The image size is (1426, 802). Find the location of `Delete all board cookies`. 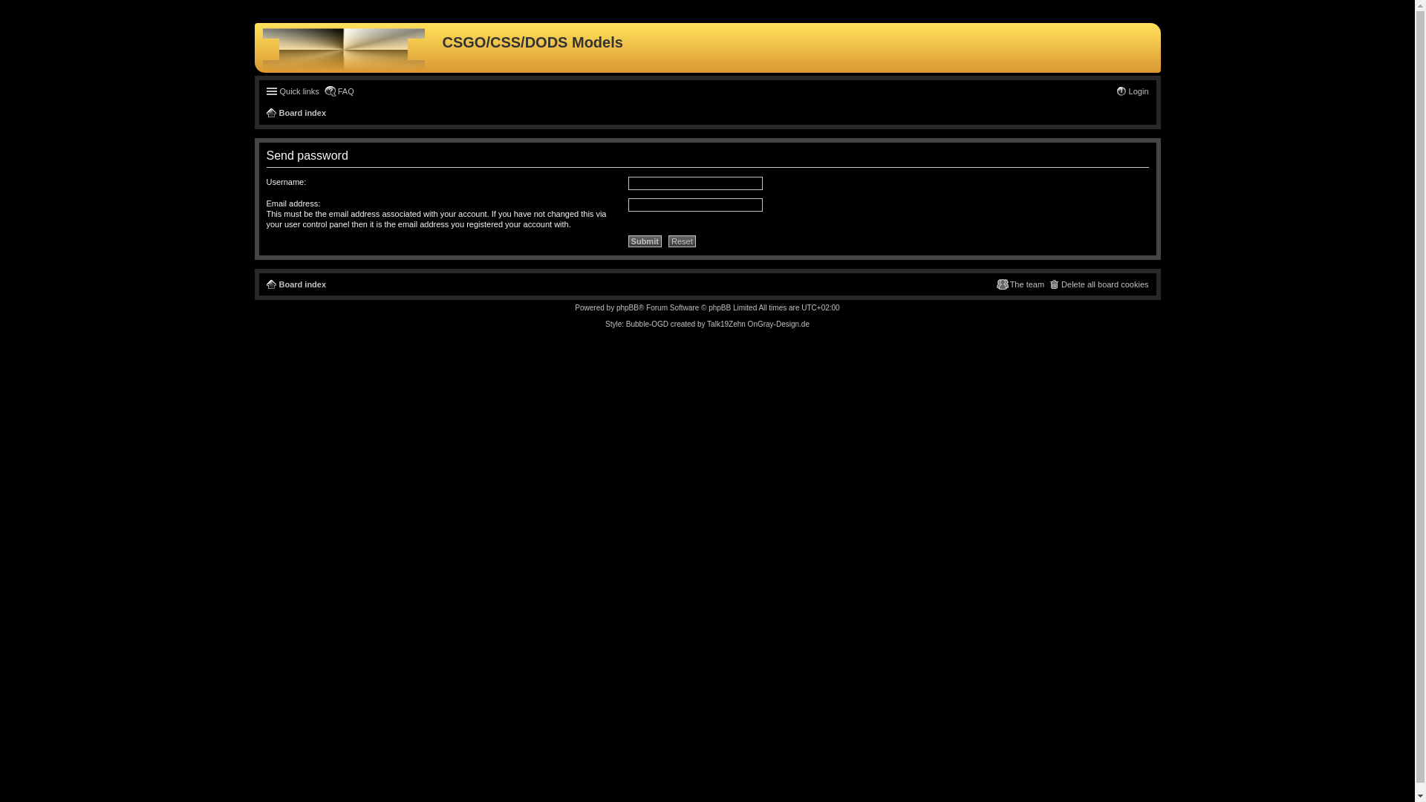

Delete all board cookies is located at coordinates (1098, 284).